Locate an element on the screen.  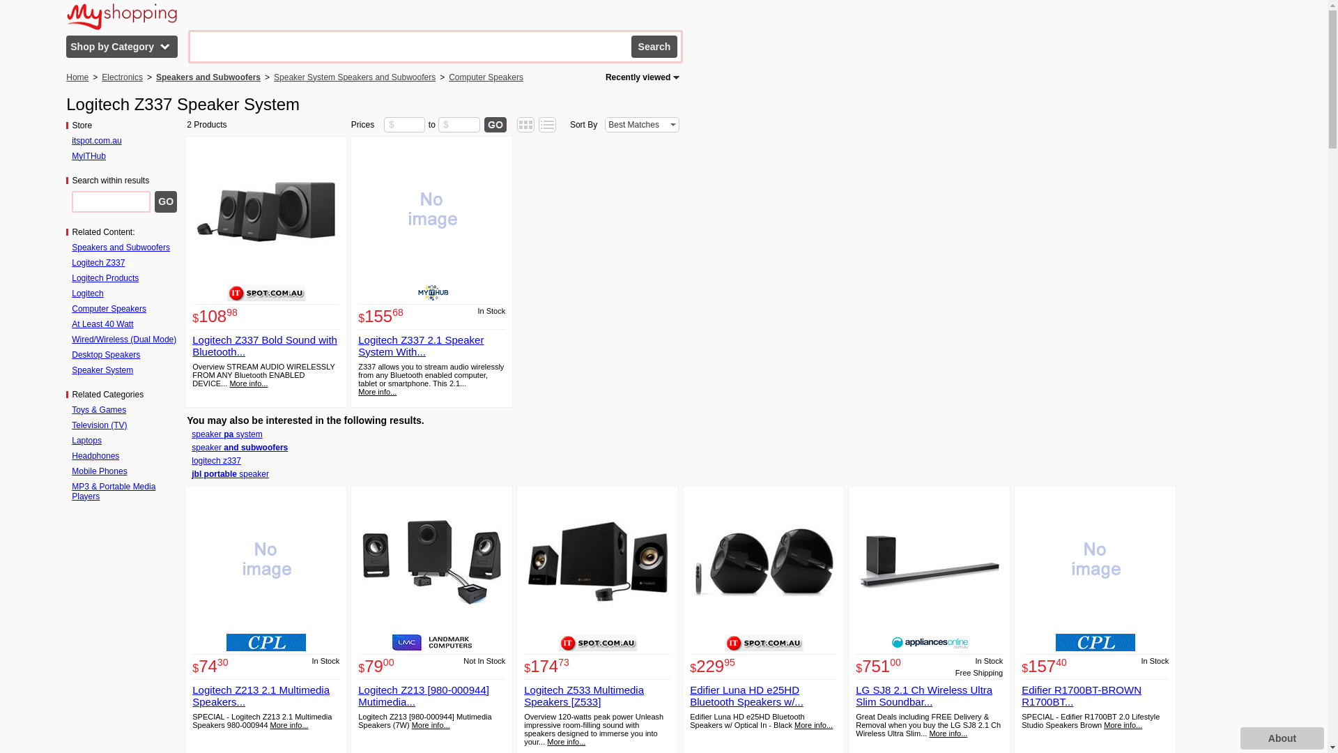
Tile View is located at coordinates (525, 130).